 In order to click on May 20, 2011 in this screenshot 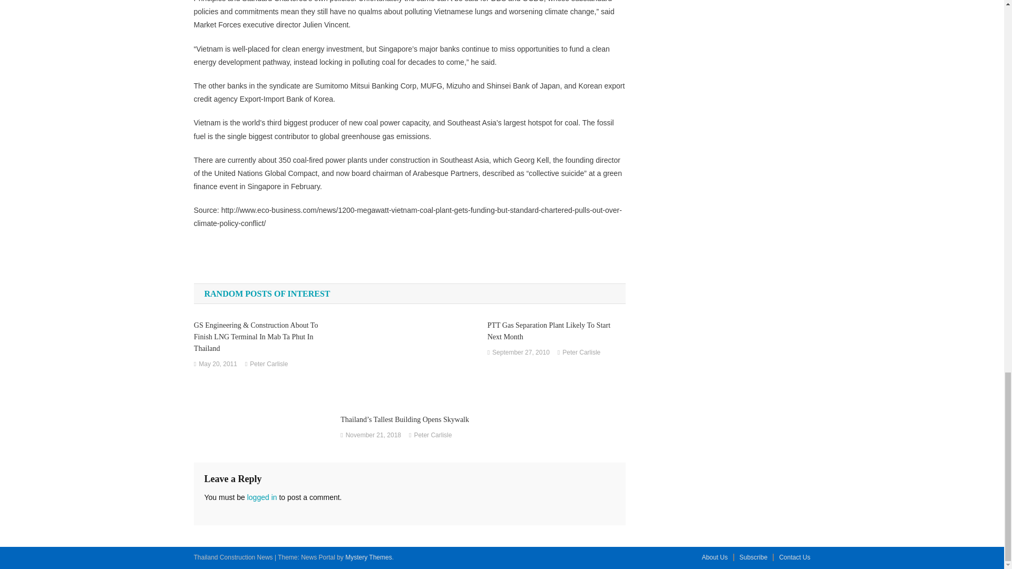, I will do `click(217, 365)`.